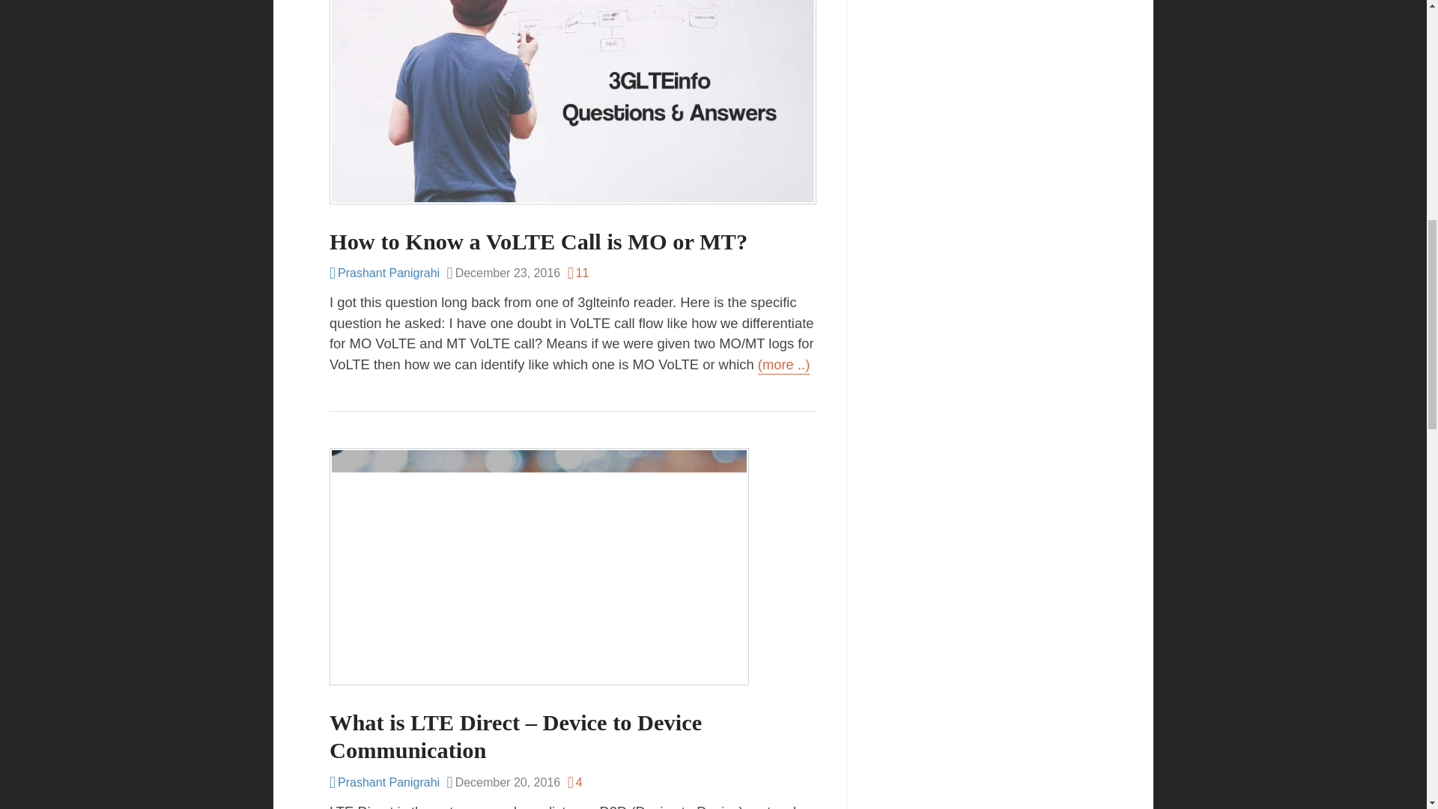 The width and height of the screenshot is (1438, 809). I want to click on How to Know a VoLTE Call is MO or MT?, so click(538, 241).